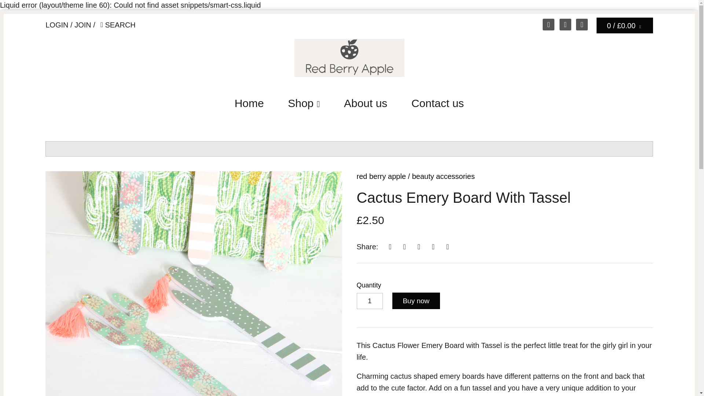  What do you see at coordinates (443, 176) in the screenshot?
I see `beauty accessories` at bounding box center [443, 176].